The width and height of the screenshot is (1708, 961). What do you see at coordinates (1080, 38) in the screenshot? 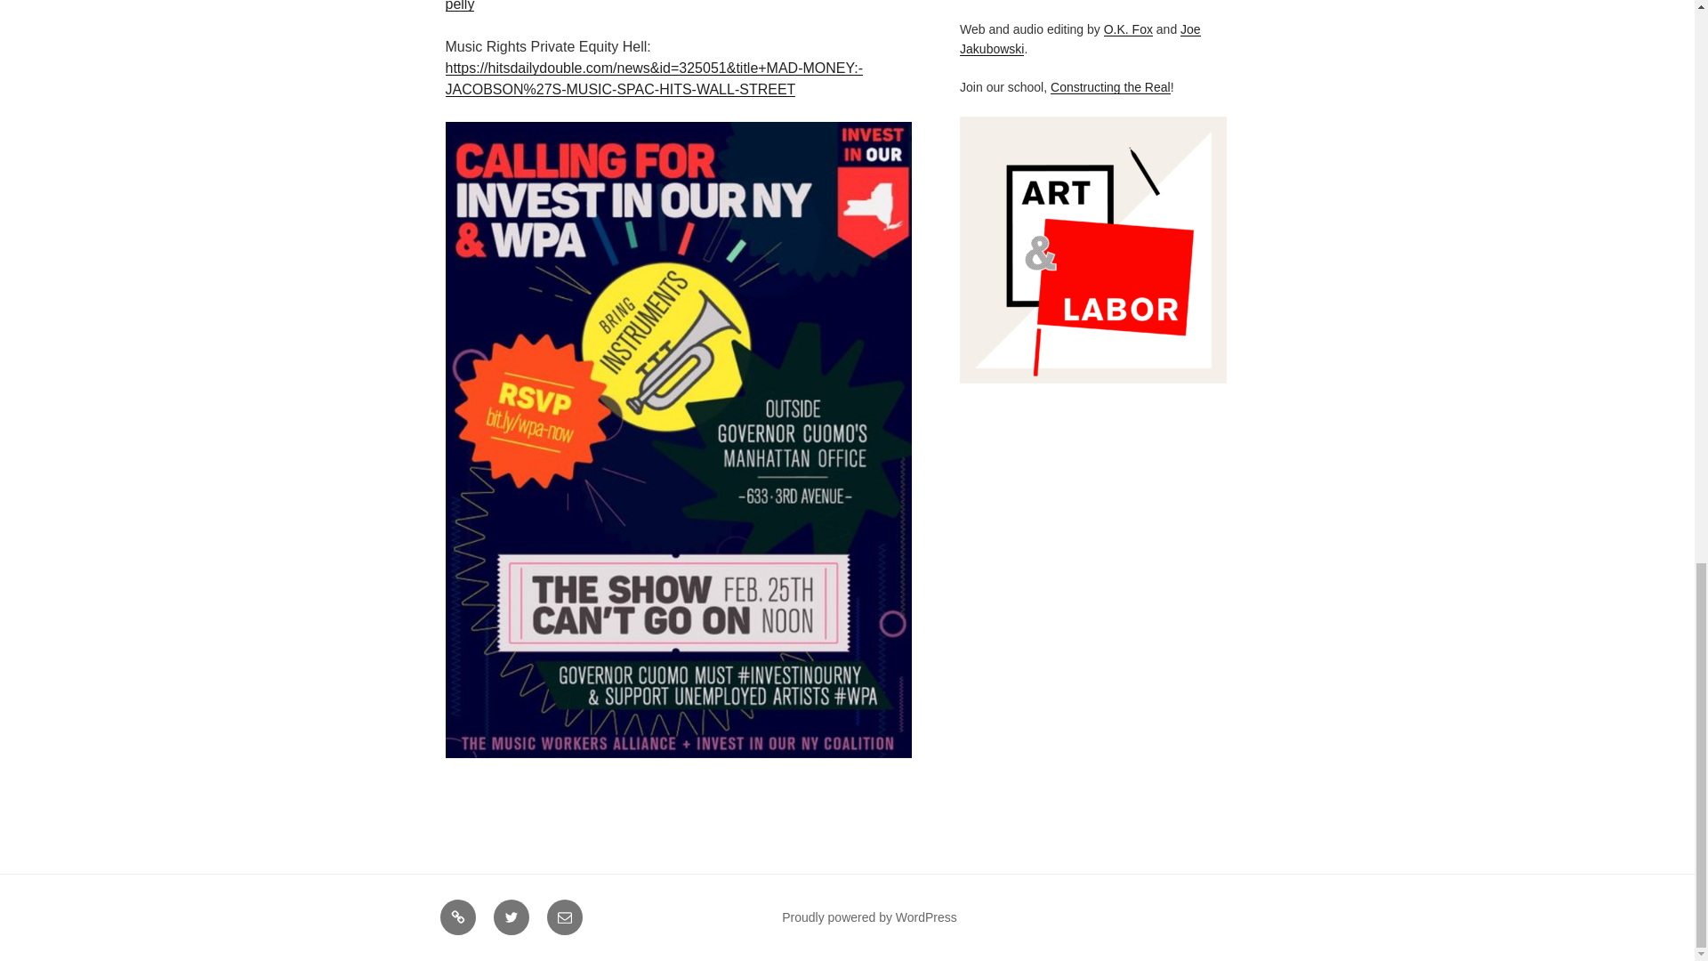
I see `Joe Jakubowski` at bounding box center [1080, 38].